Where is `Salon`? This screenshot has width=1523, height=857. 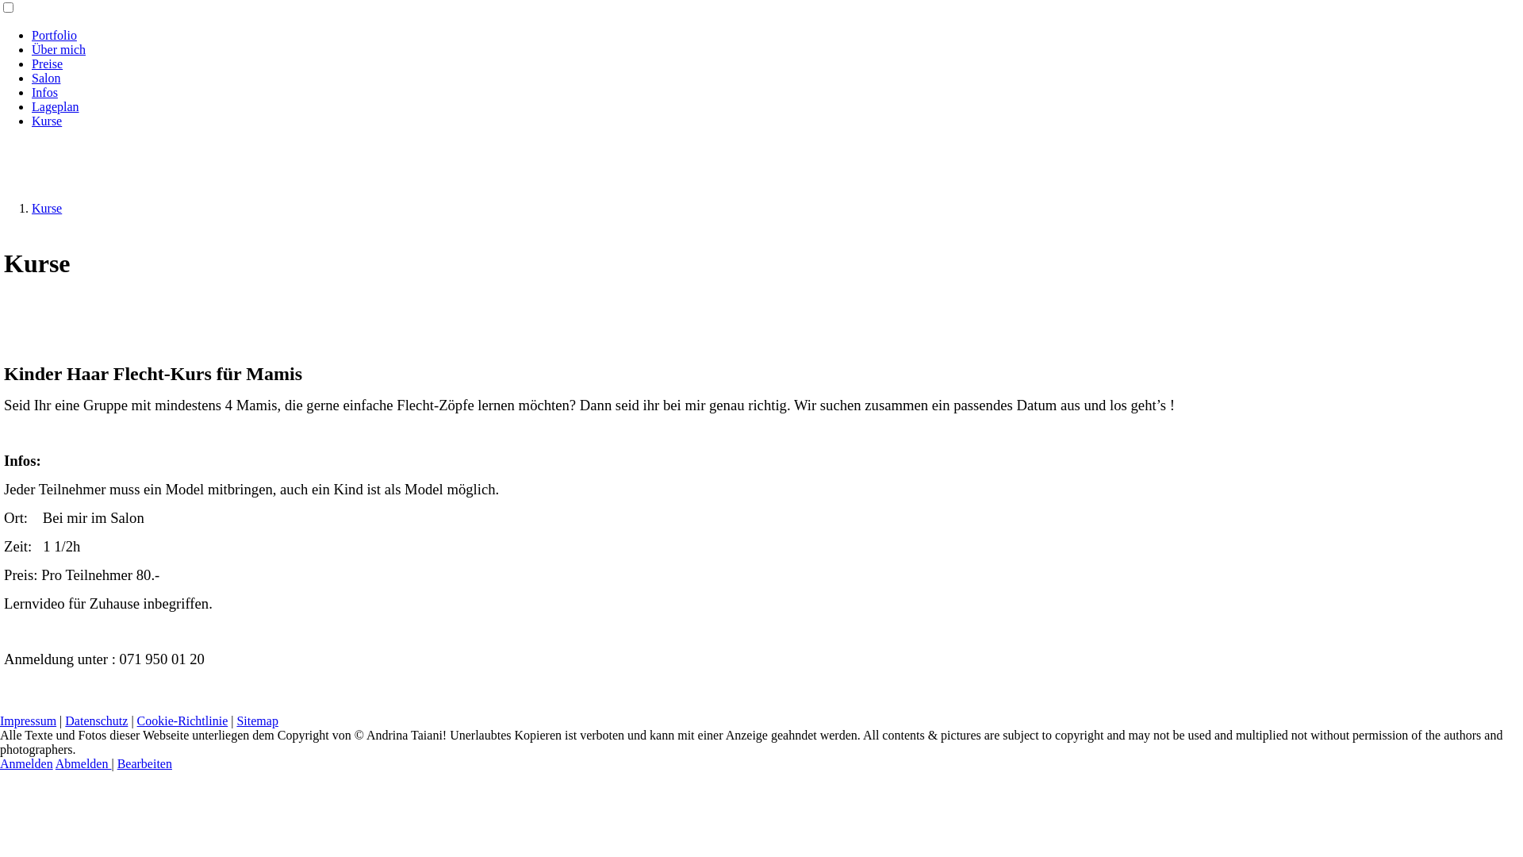 Salon is located at coordinates (46, 78).